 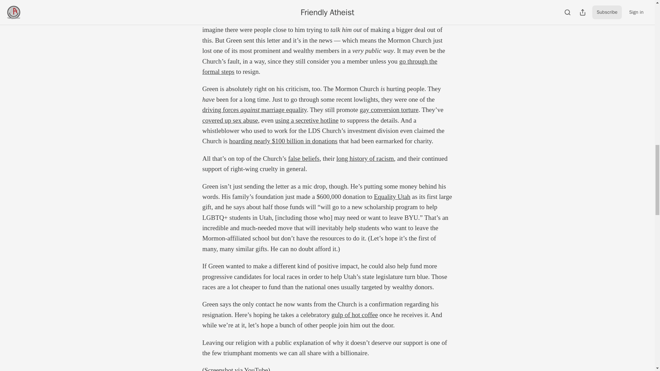 I want to click on gay conversion torture, so click(x=389, y=110).